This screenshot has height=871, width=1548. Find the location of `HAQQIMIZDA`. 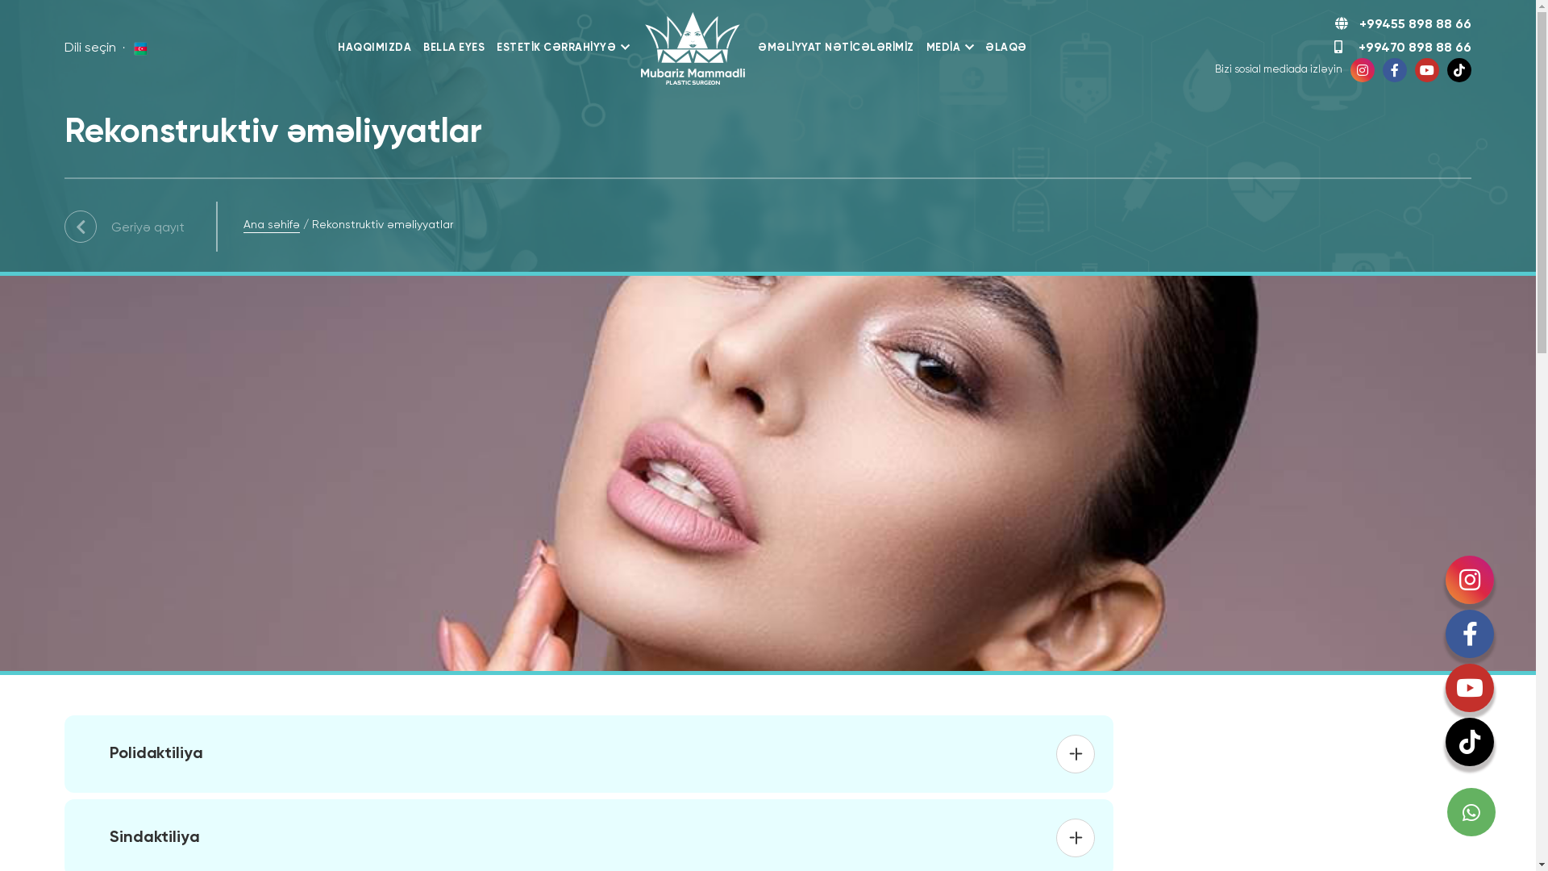

HAQQIMIZDA is located at coordinates (374, 48).